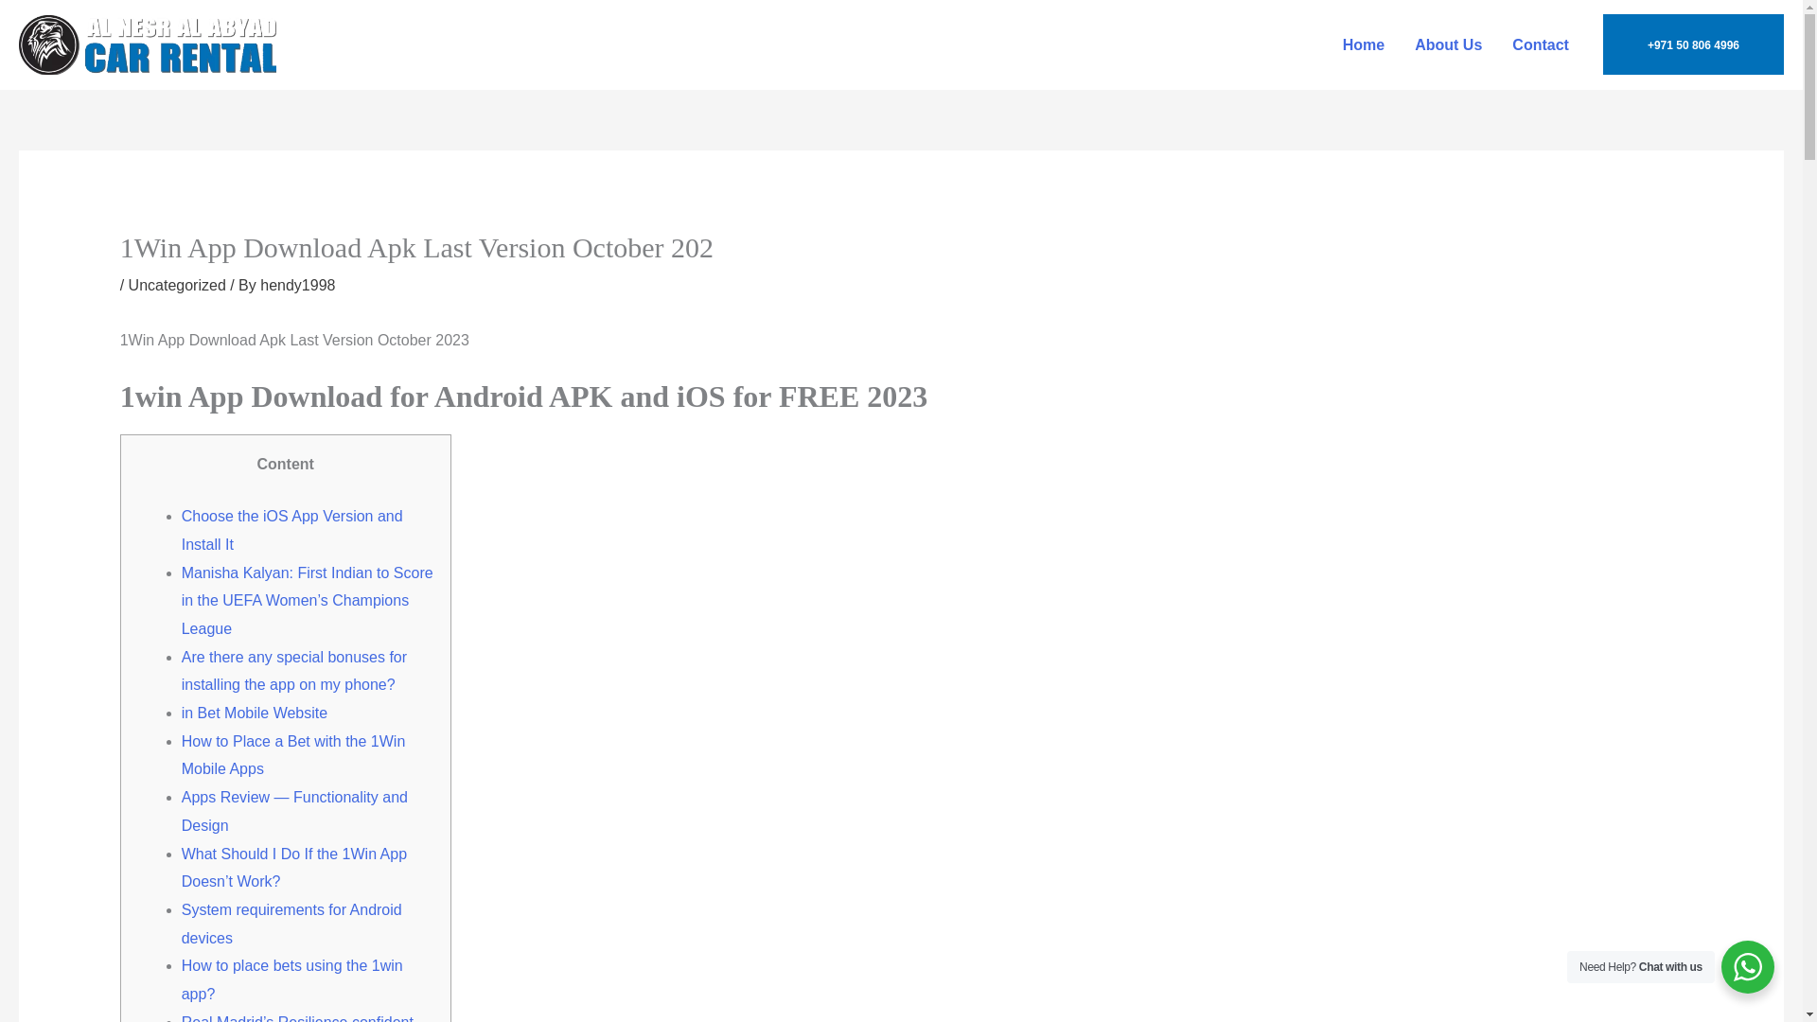 This screenshot has width=1817, height=1022. I want to click on About Us, so click(1448, 44).